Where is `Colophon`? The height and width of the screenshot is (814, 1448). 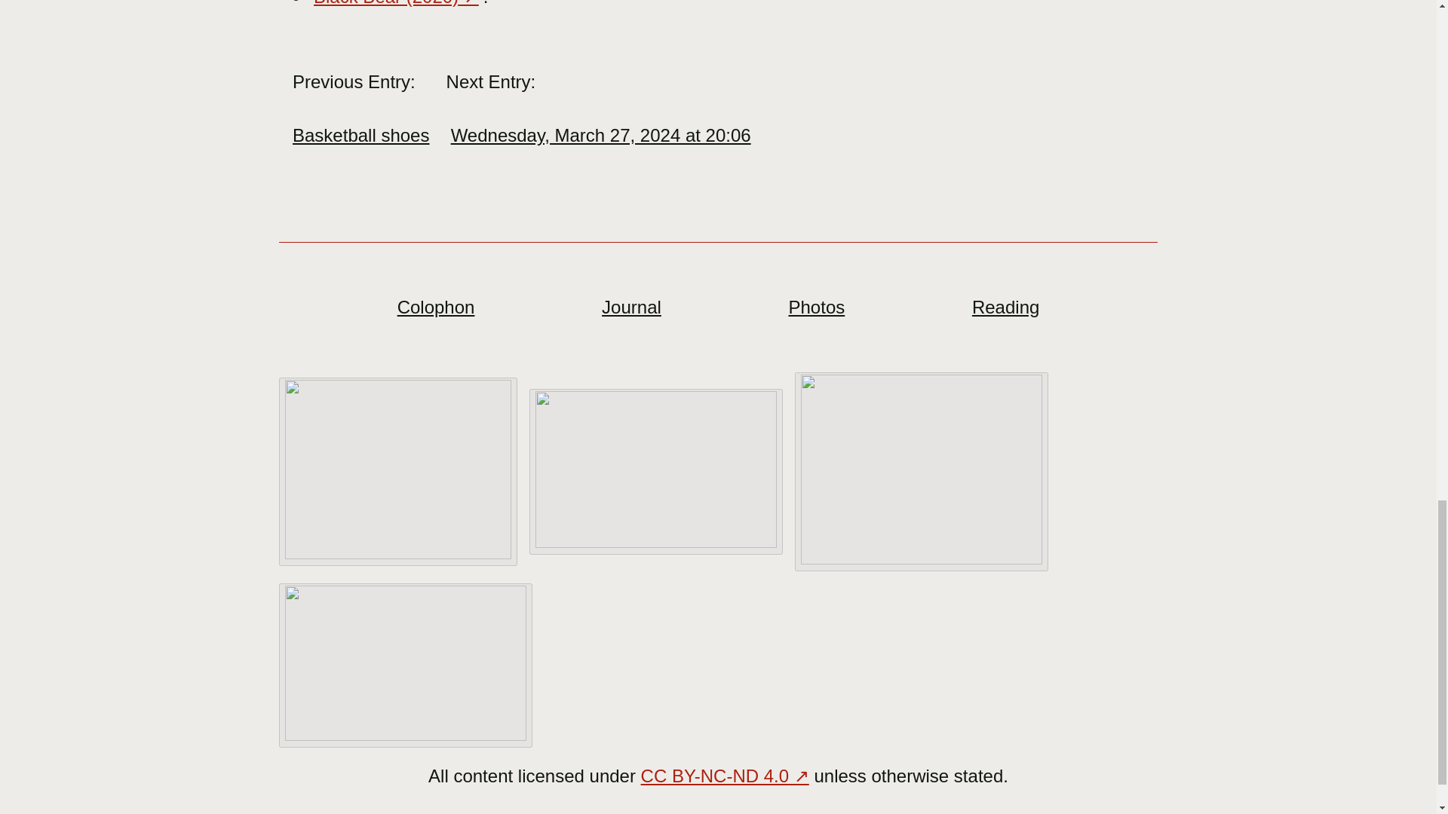
Colophon is located at coordinates (436, 308).